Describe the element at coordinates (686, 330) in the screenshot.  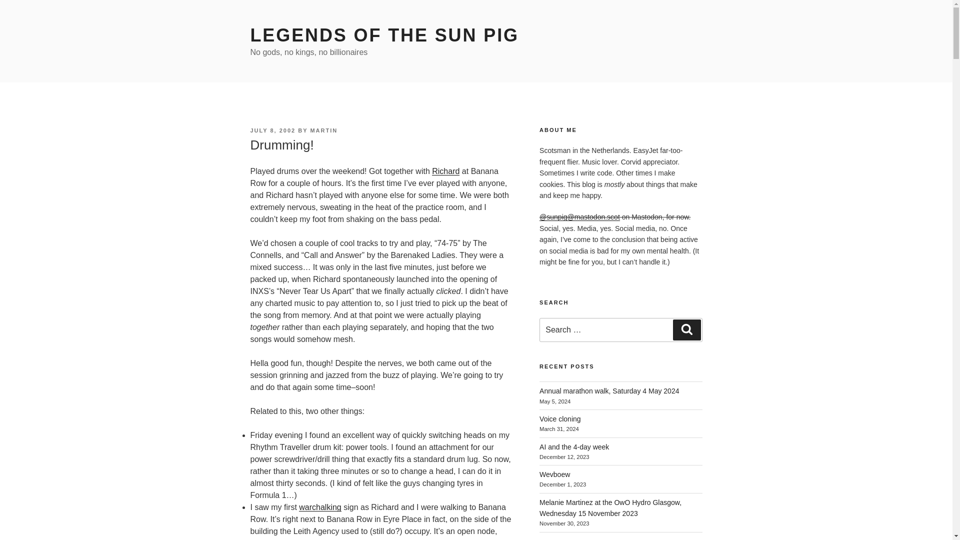
I see `Search` at that location.